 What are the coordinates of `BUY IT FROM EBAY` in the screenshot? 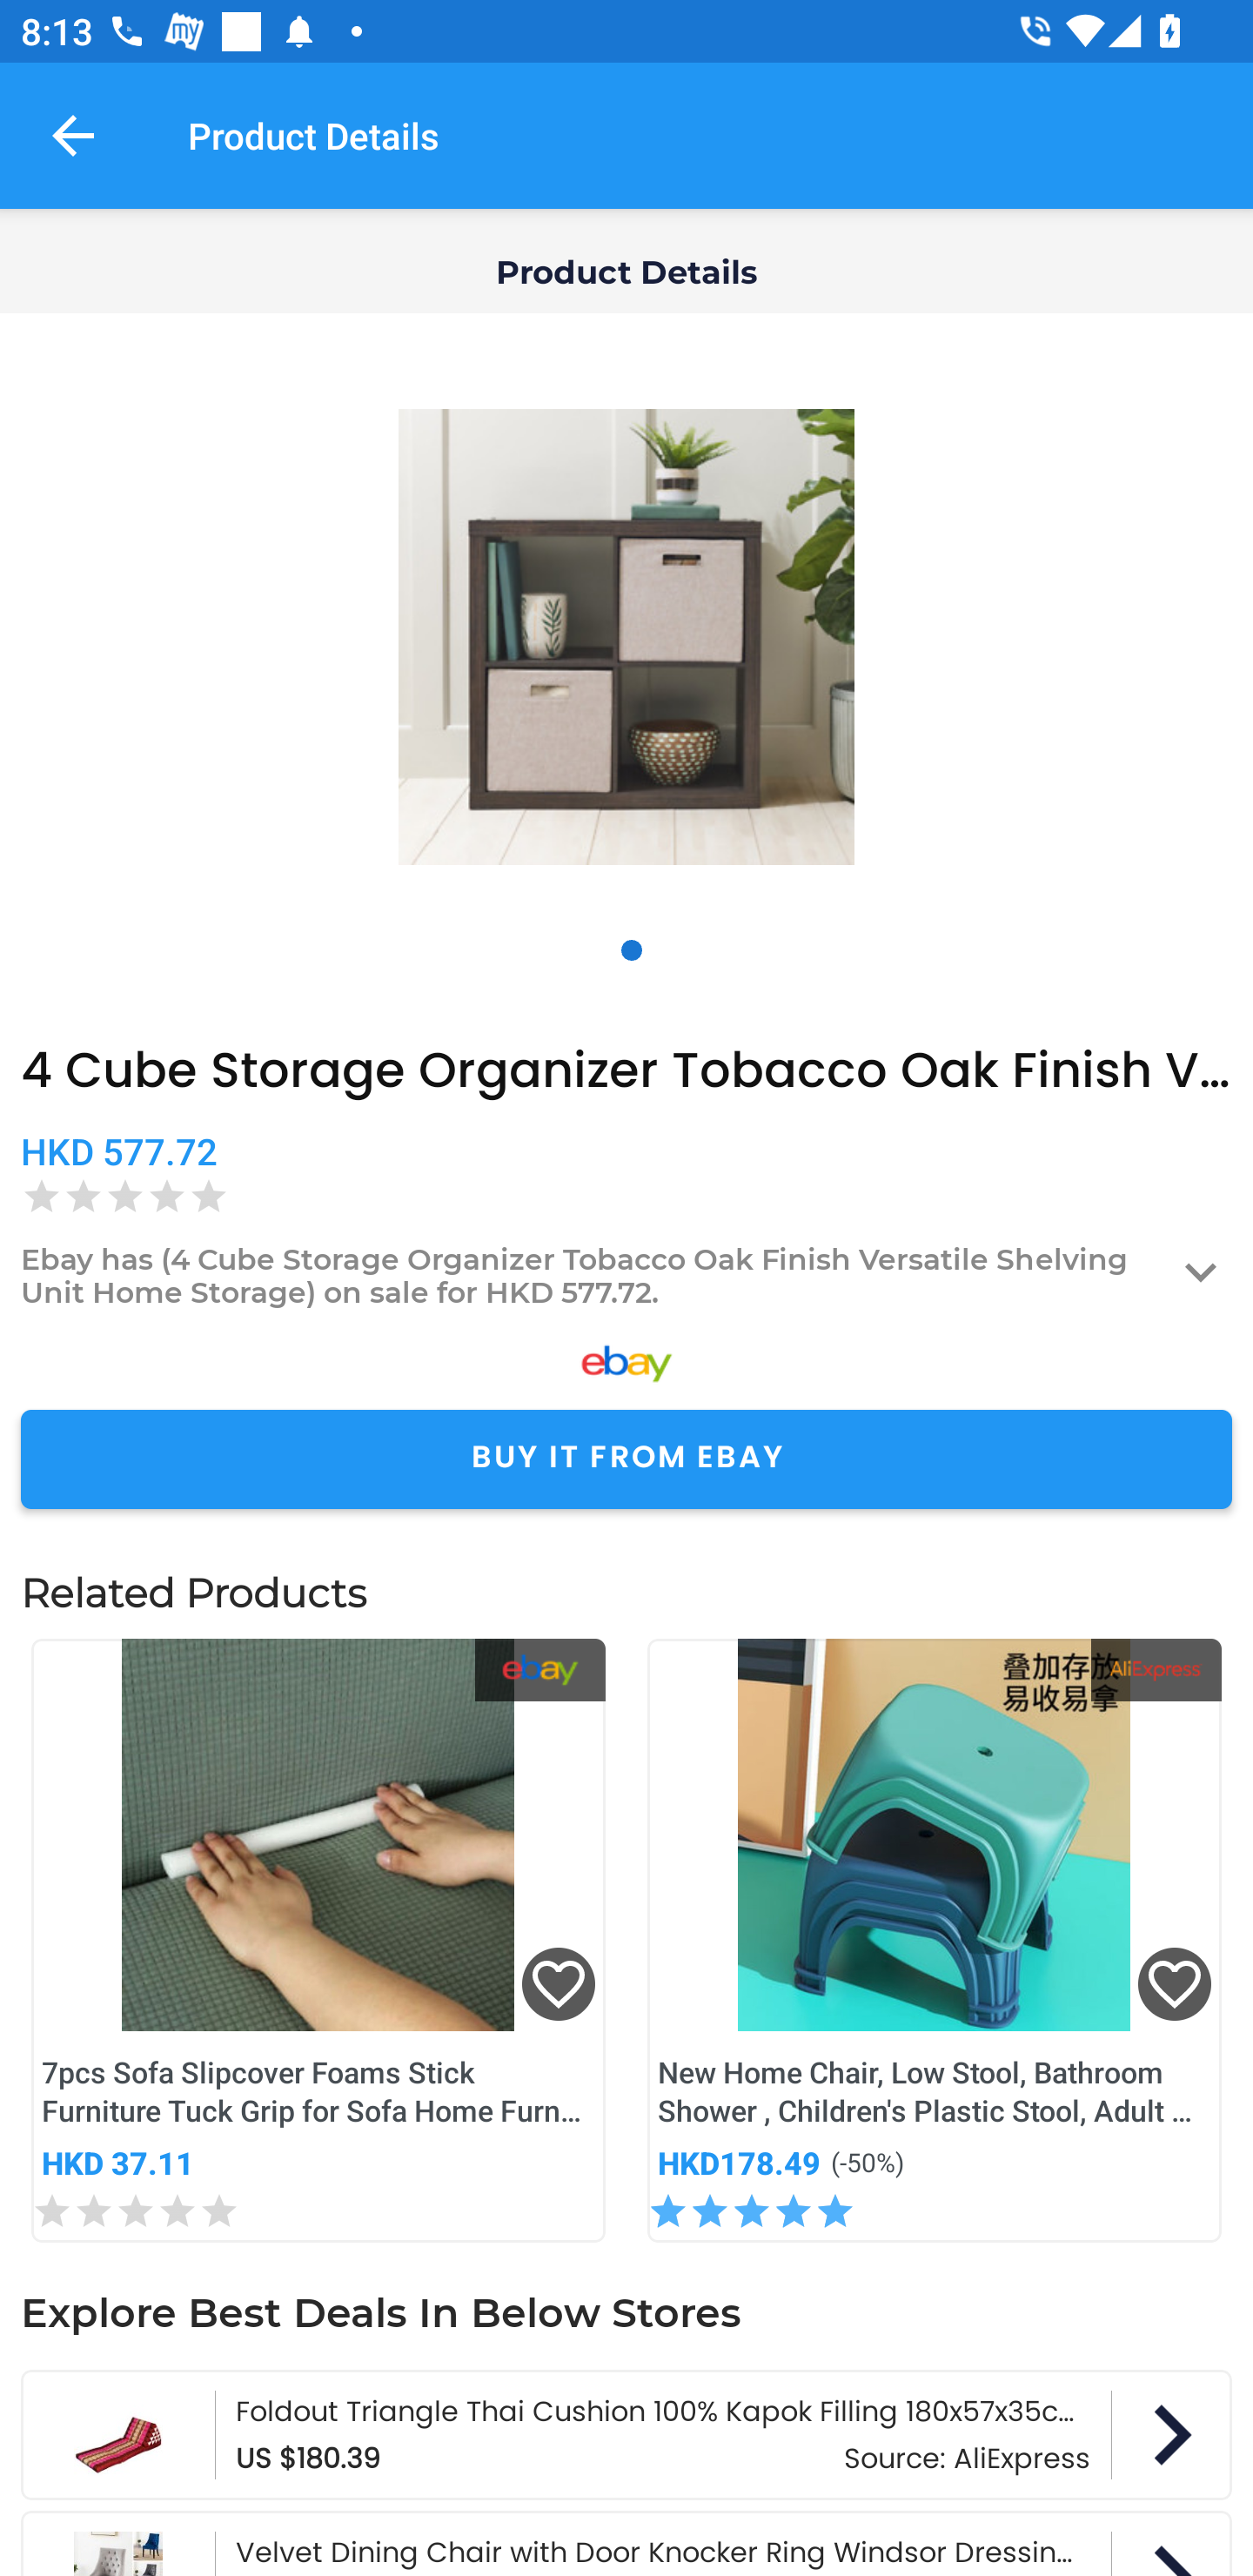 It's located at (626, 1459).